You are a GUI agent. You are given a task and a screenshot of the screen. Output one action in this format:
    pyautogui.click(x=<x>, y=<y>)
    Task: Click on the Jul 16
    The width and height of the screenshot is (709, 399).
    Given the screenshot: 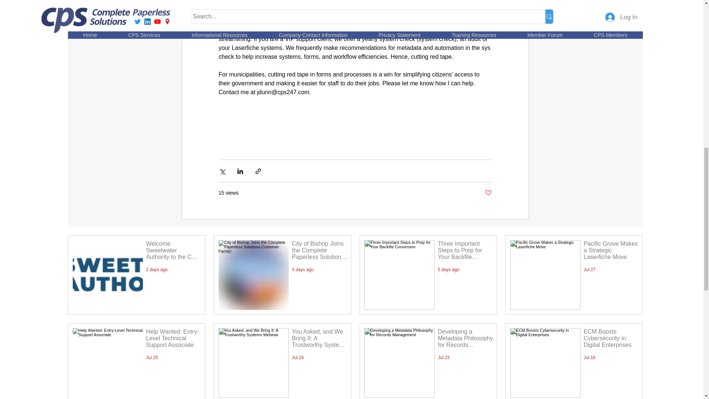 What is the action you would take?
    pyautogui.click(x=589, y=358)
    